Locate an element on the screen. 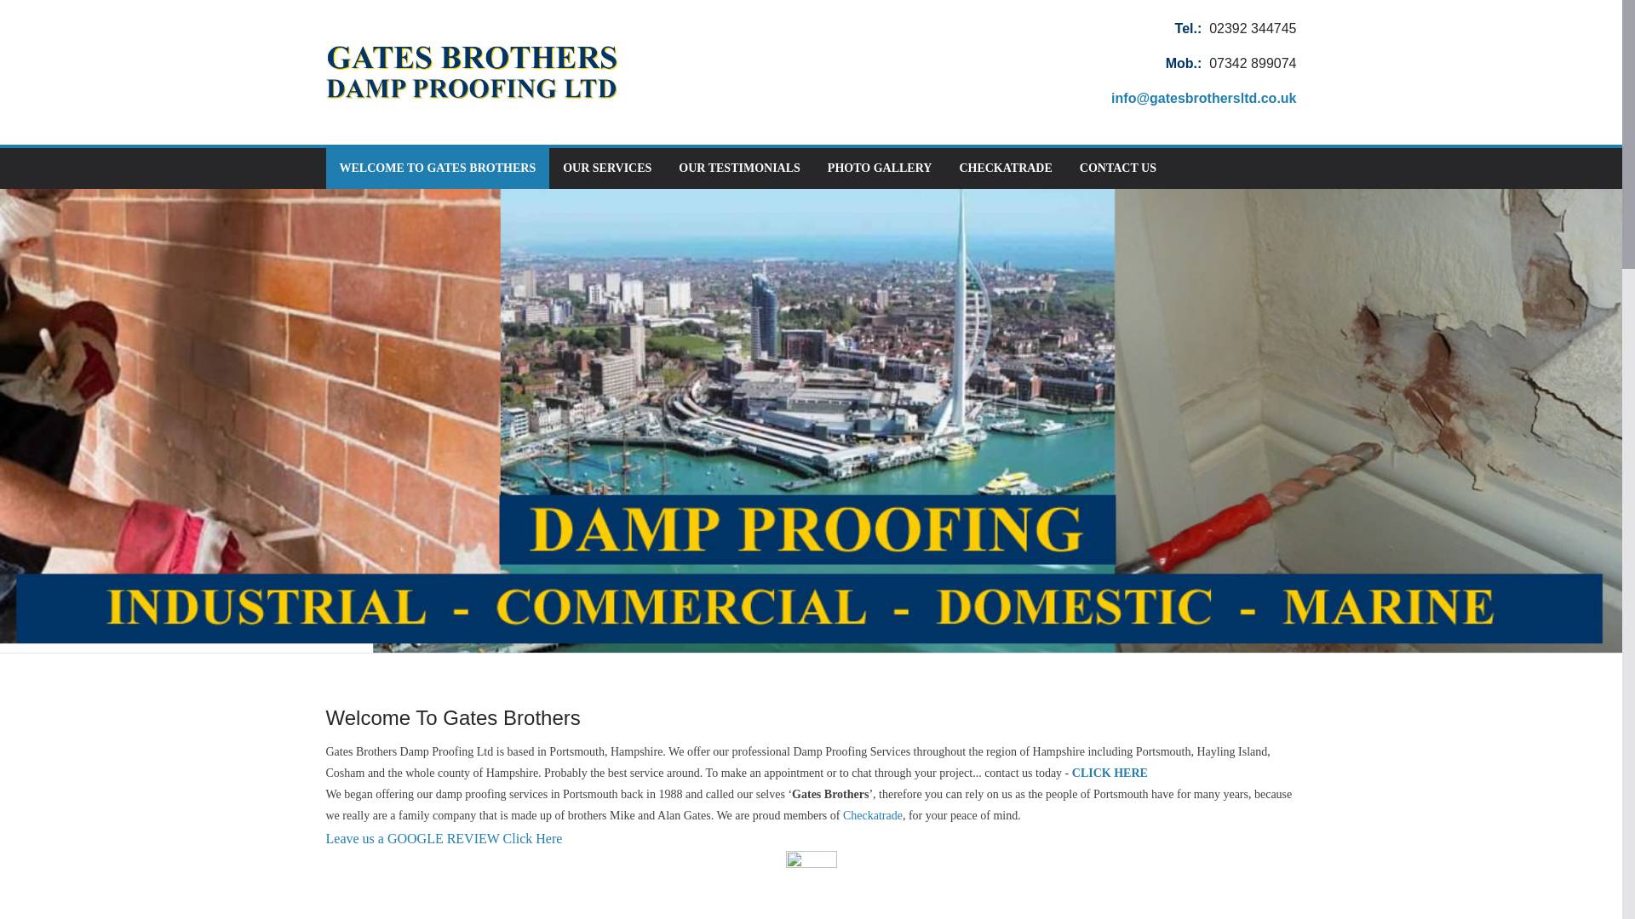  PHOTO GALLERY is located at coordinates (879, 168).